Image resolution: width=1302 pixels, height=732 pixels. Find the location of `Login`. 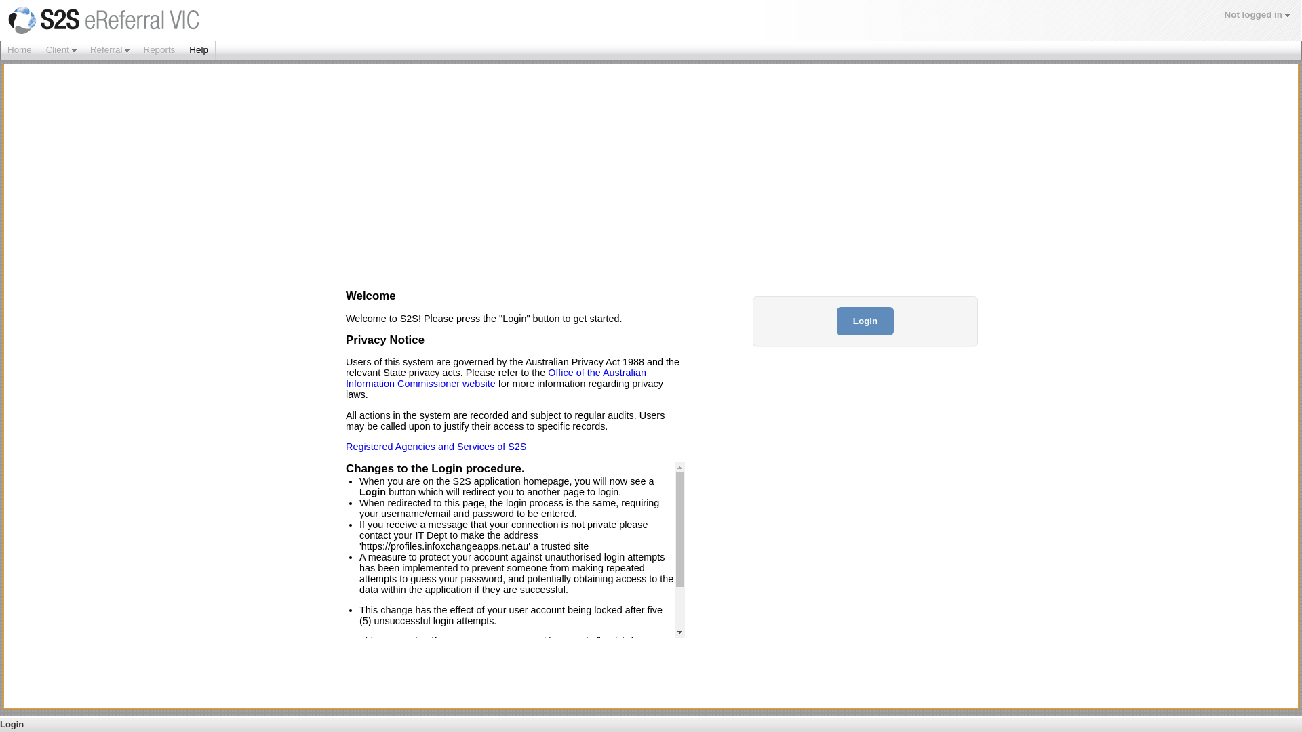

Login is located at coordinates (865, 321).